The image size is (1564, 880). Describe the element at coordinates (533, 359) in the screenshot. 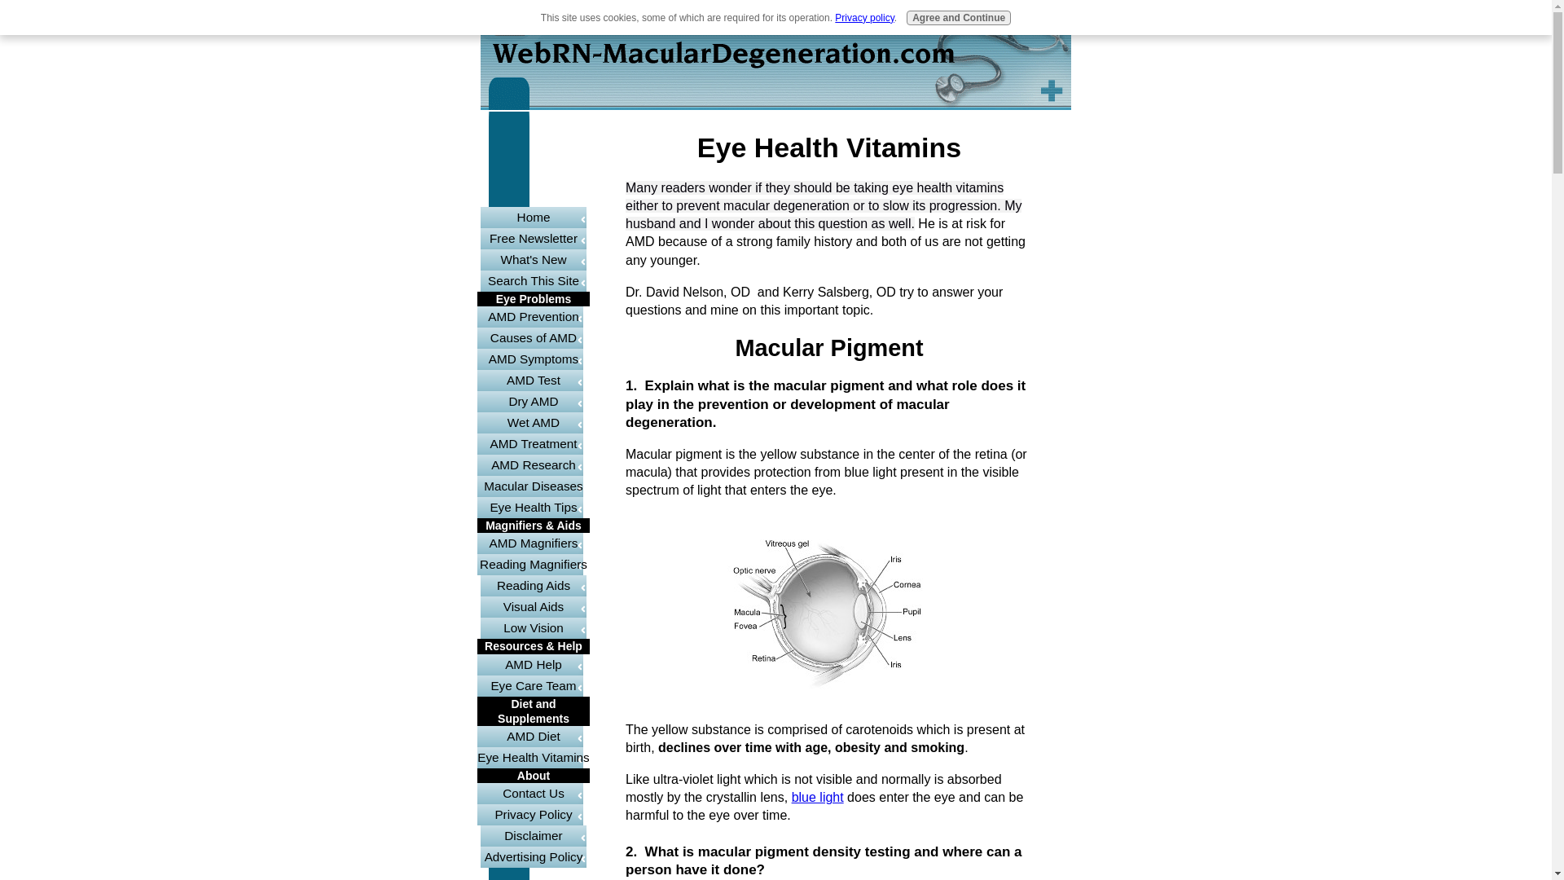

I see `AMD Symptoms` at that location.